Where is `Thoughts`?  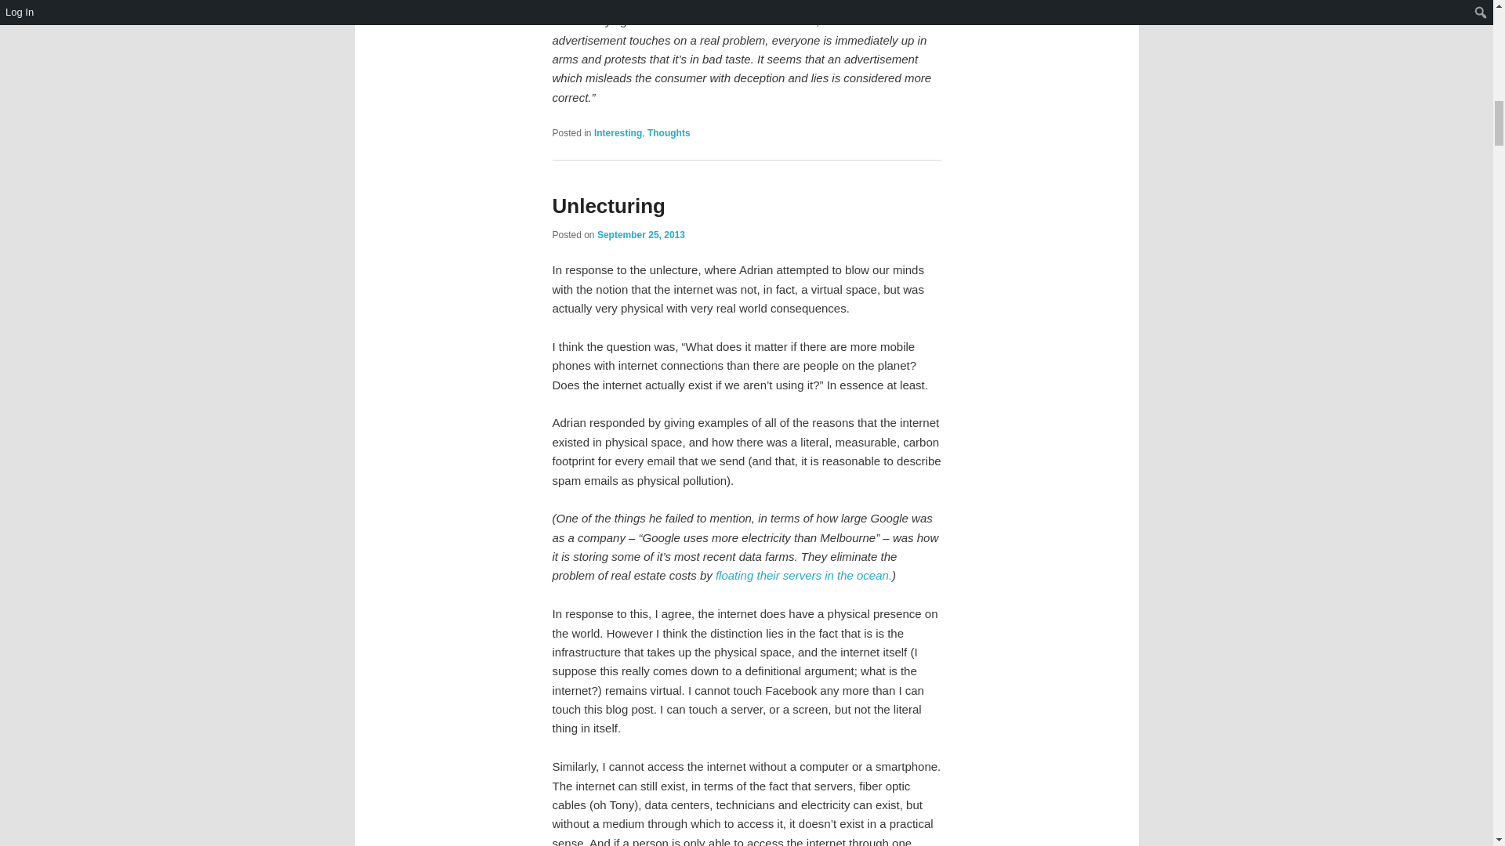 Thoughts is located at coordinates (669, 133).